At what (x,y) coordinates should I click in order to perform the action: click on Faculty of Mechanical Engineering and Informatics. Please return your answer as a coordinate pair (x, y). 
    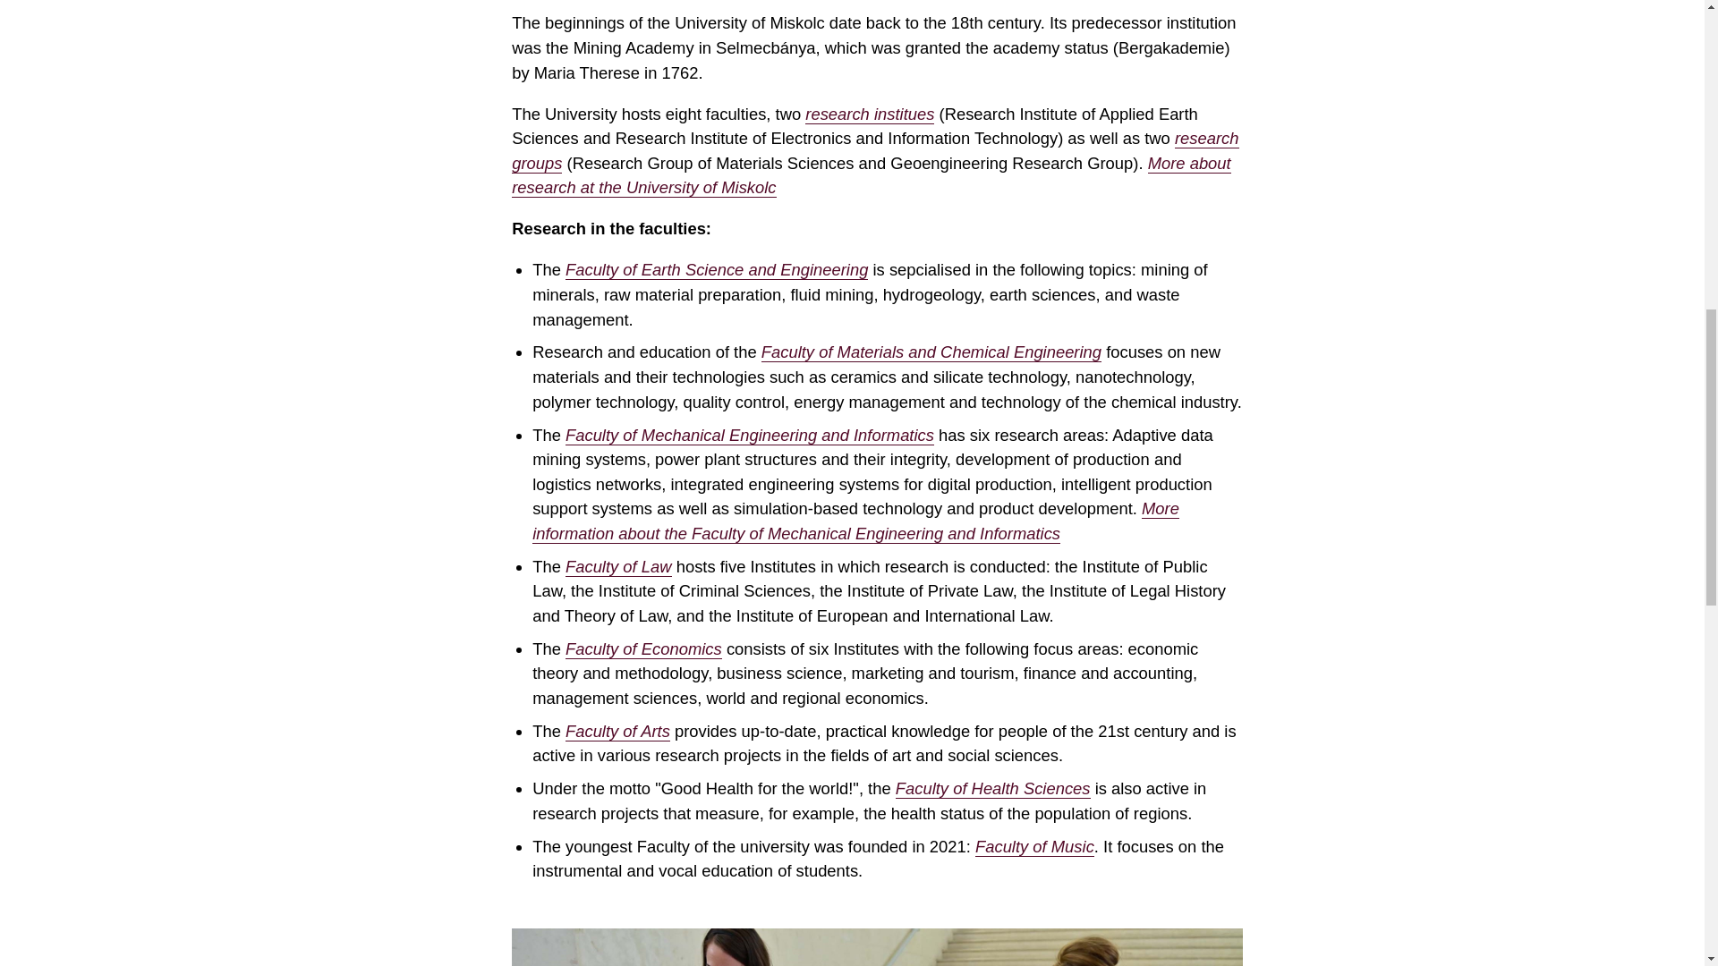
    Looking at the image, I should click on (750, 435).